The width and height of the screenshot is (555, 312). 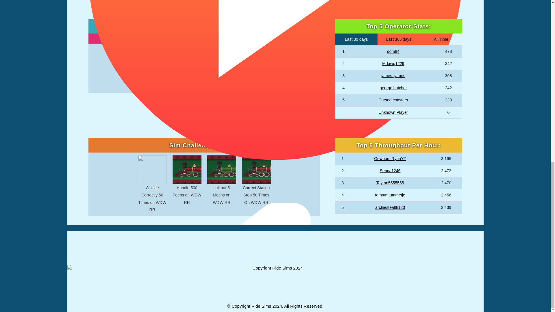 What do you see at coordinates (390, 183) in the screenshot?
I see `Tayton5555555` at bounding box center [390, 183].